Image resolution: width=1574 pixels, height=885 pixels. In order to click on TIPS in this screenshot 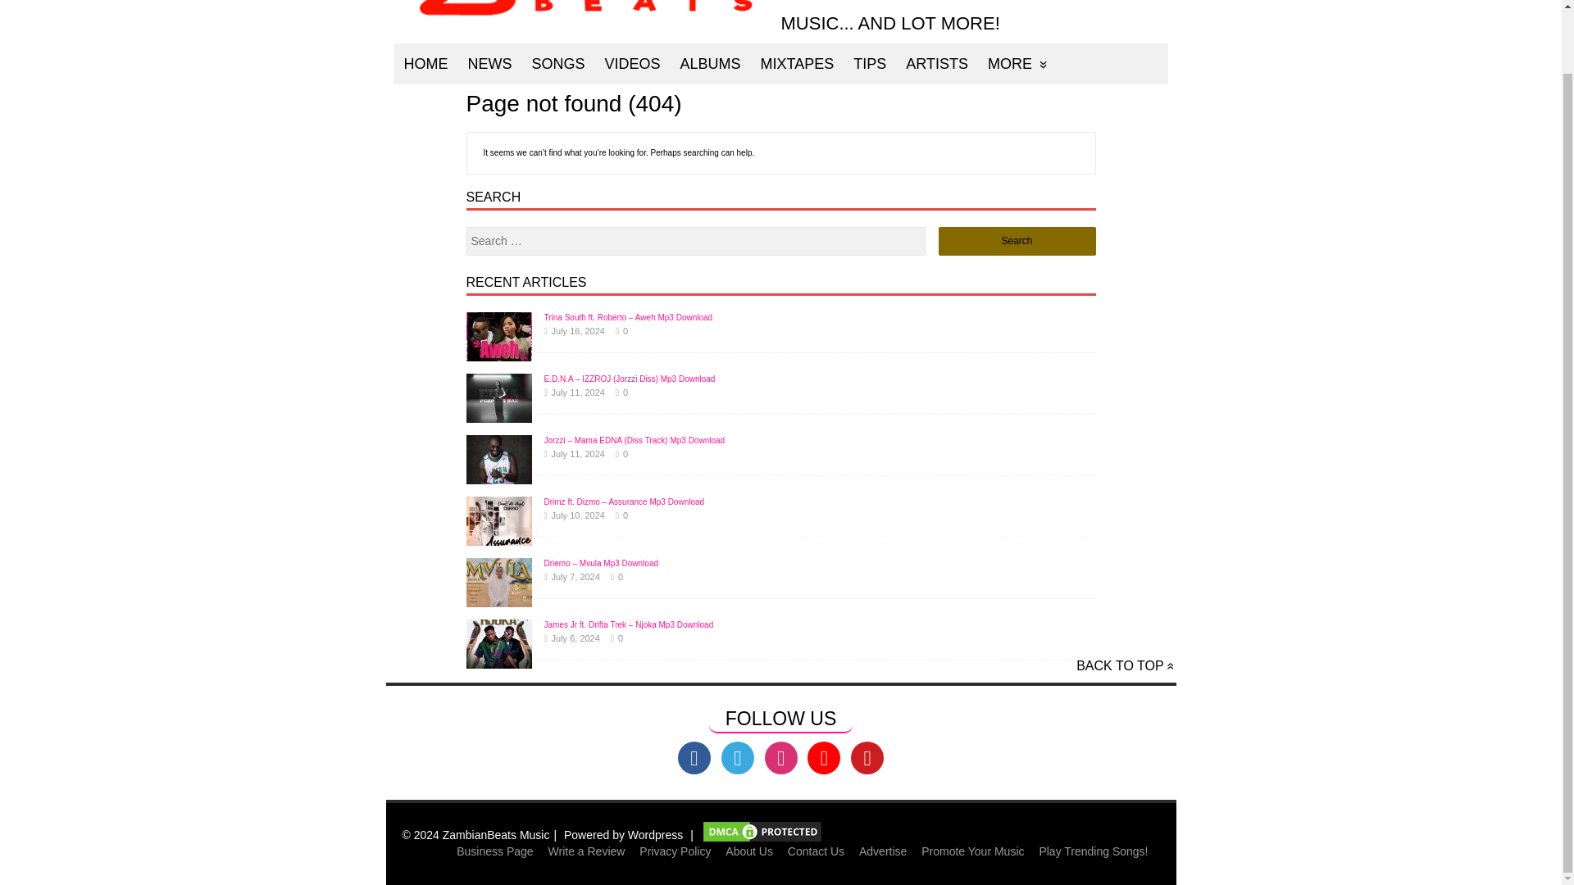, I will do `click(869, 63)`.